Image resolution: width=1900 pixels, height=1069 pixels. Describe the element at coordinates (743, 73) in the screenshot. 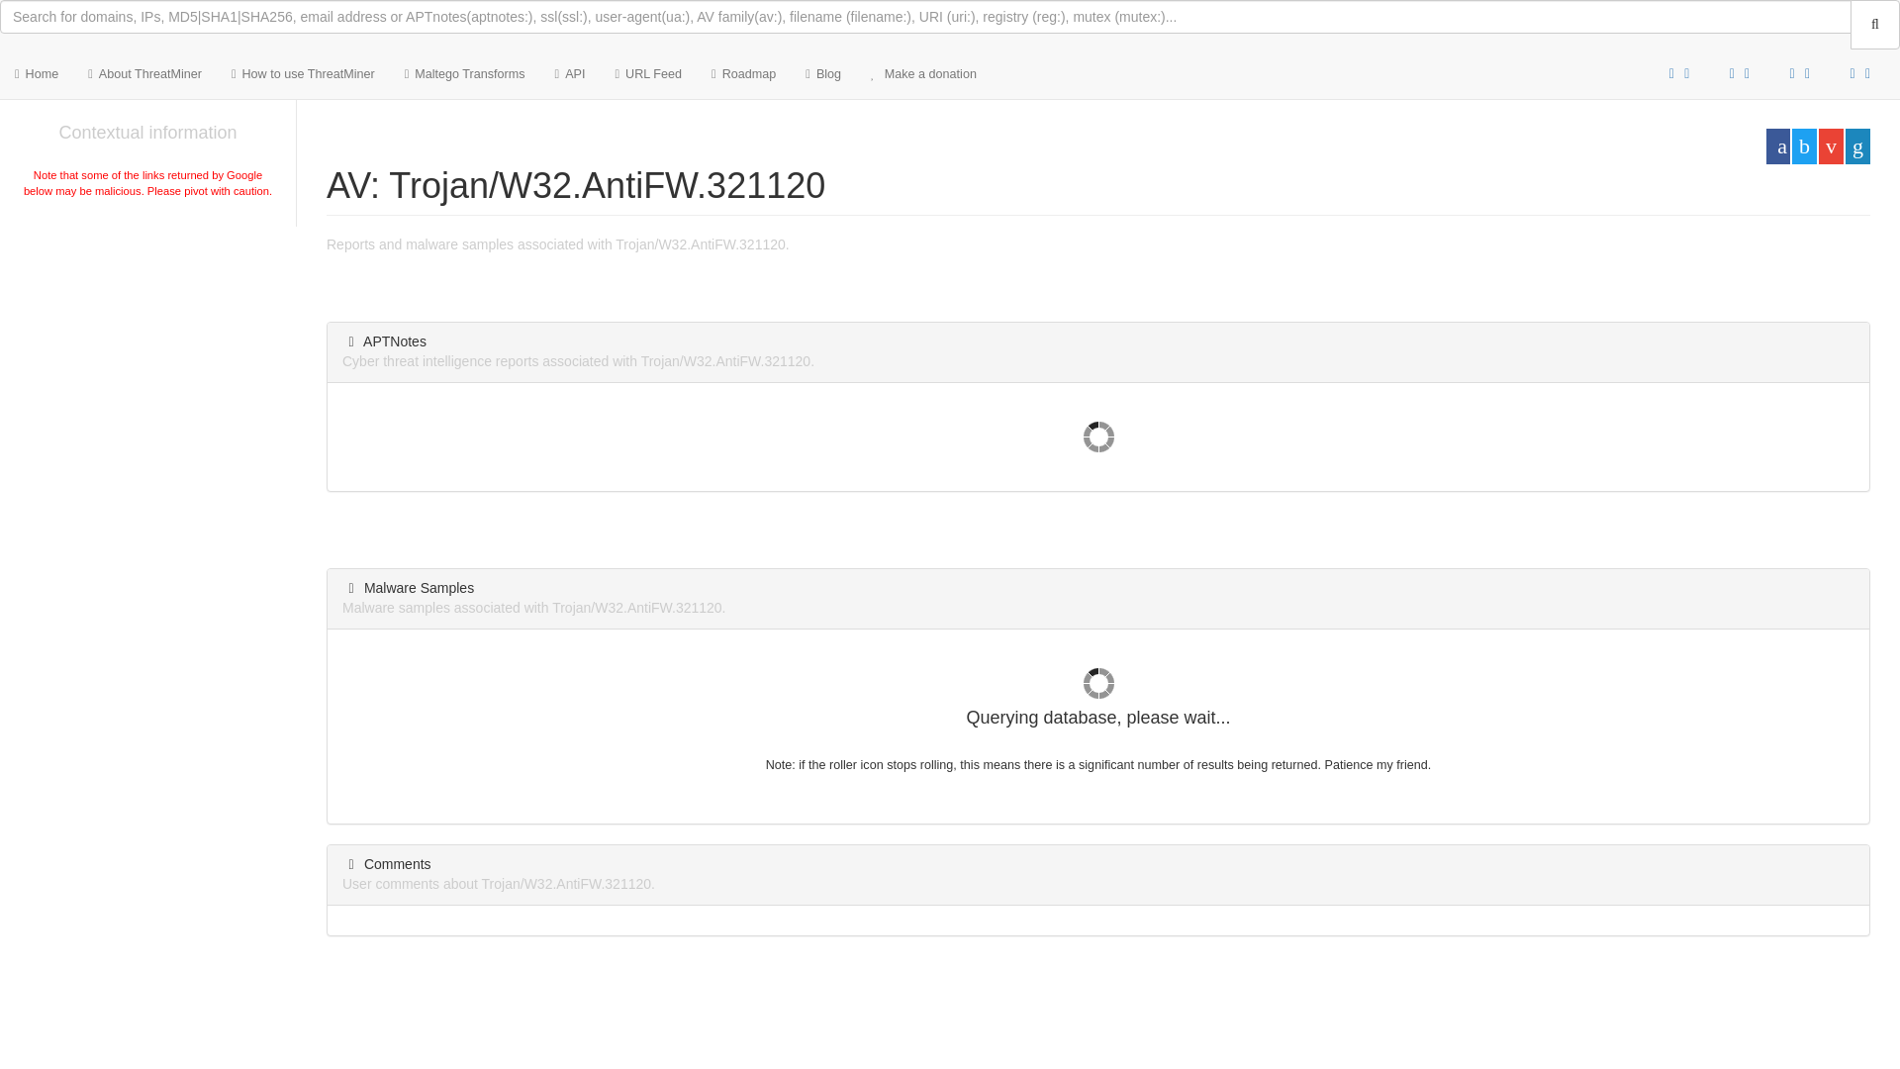

I see `Roadmap` at that location.